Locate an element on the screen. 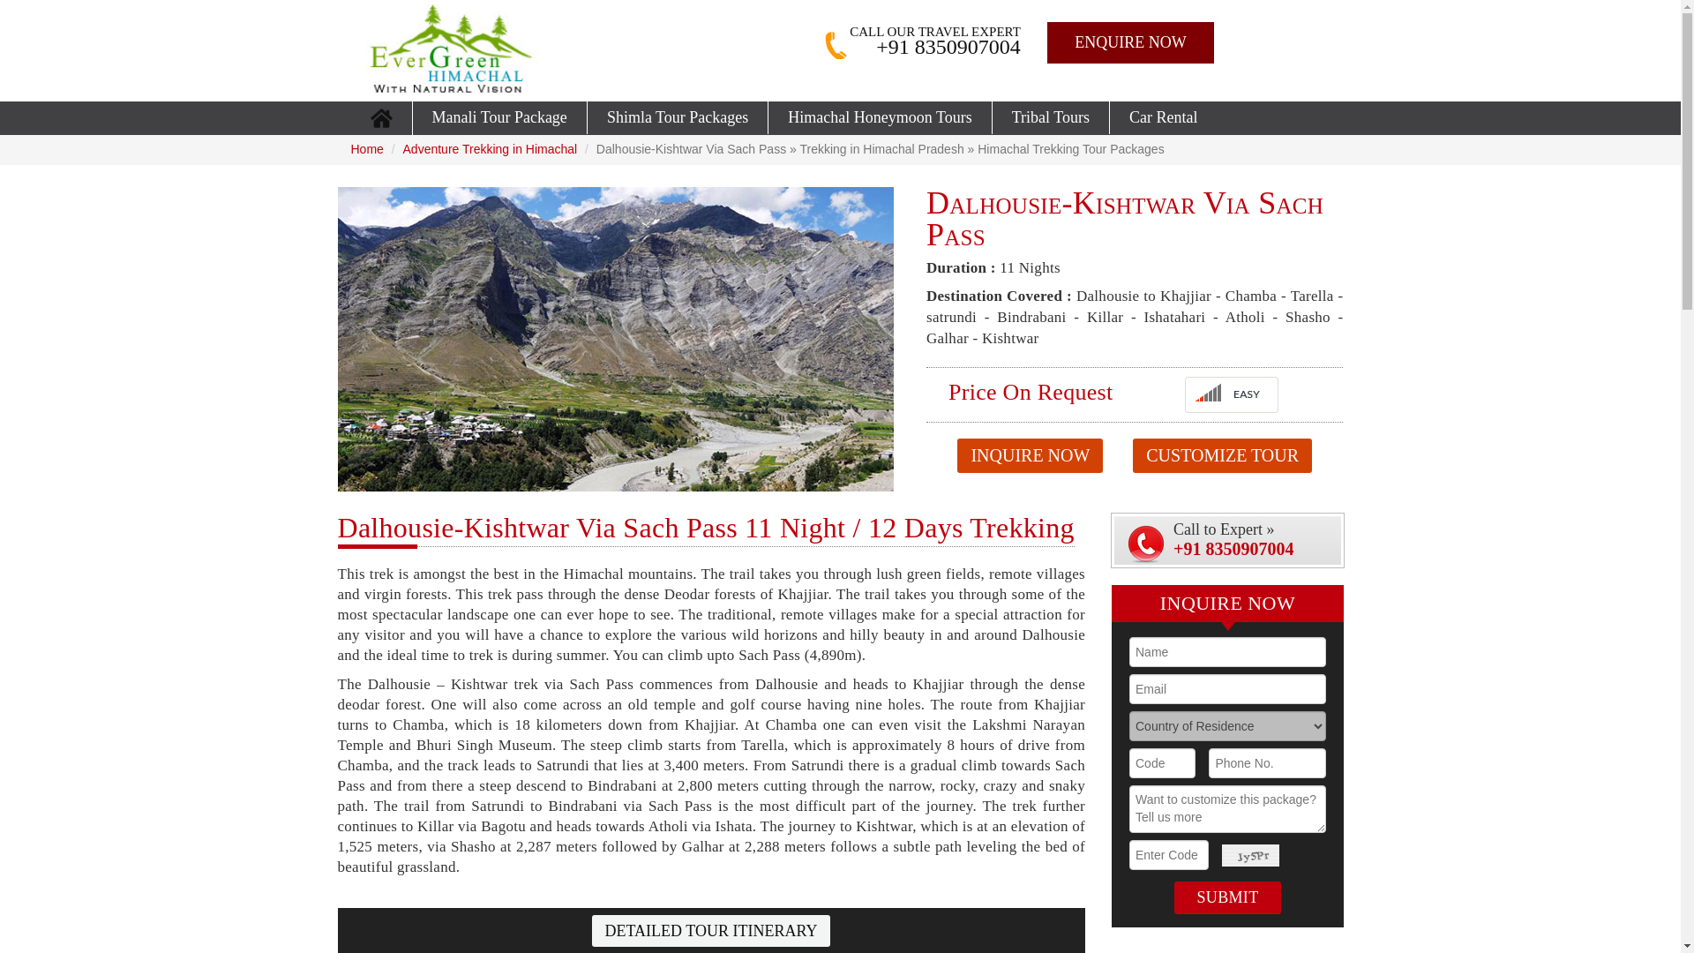 This screenshot has height=953, width=1694. Shimla Tour Packages is located at coordinates (678, 117).